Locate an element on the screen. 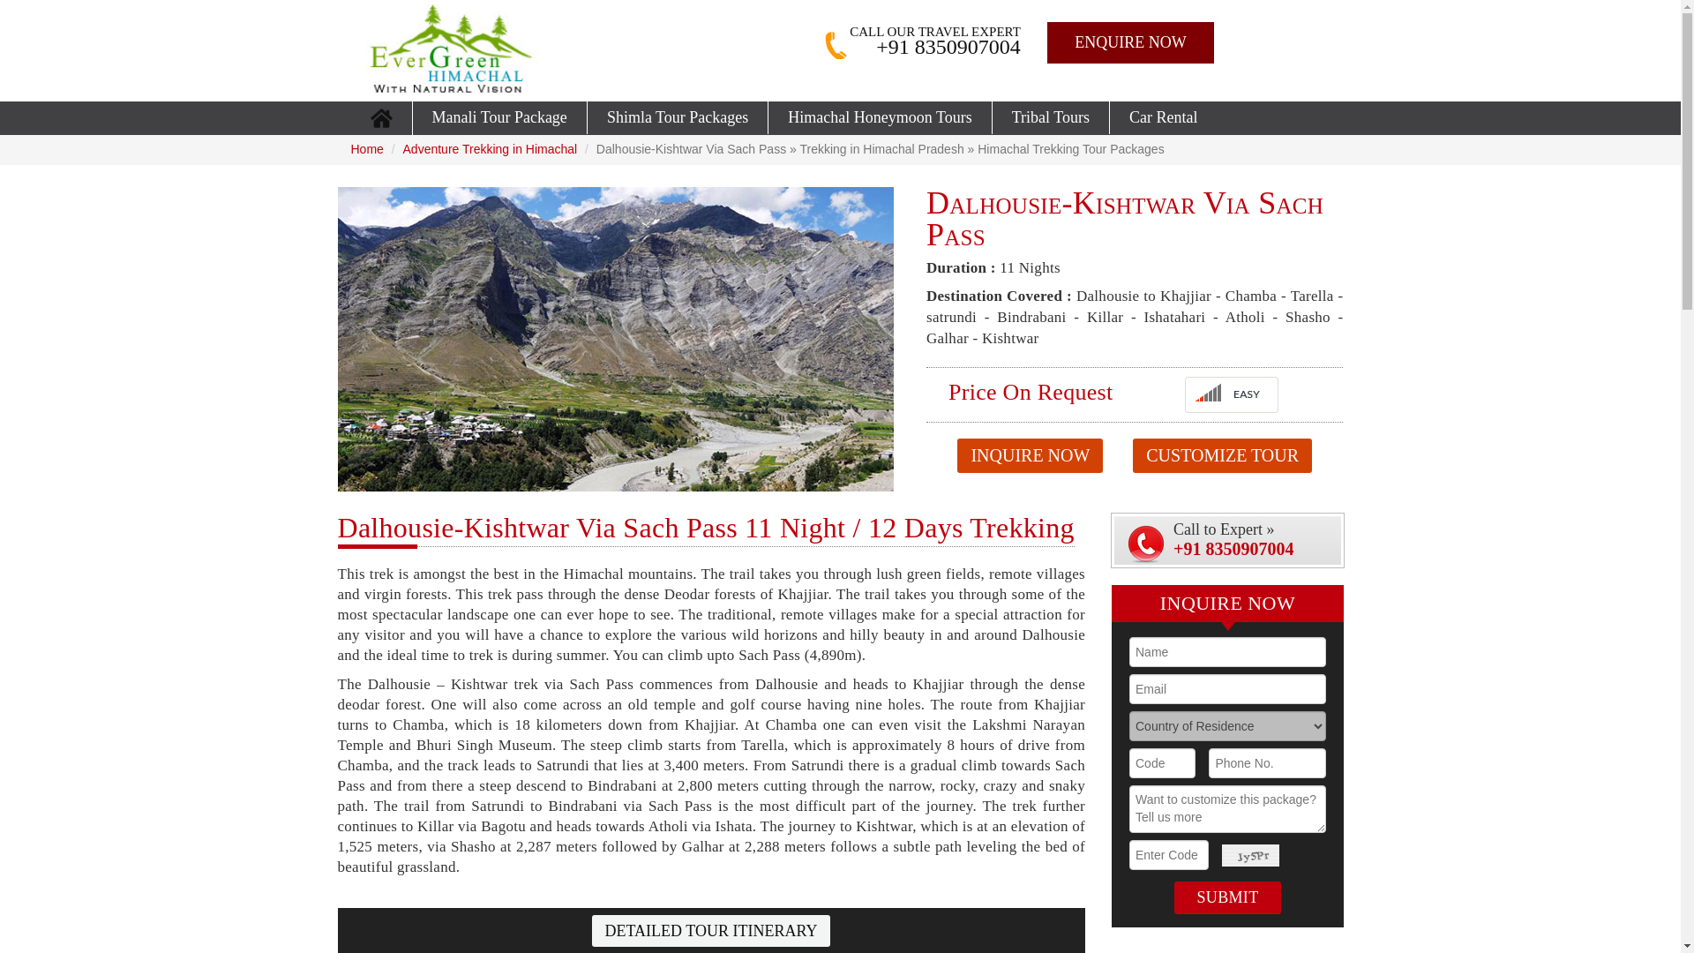 This screenshot has height=953, width=1694. Shimla Tour Packages is located at coordinates (678, 117).